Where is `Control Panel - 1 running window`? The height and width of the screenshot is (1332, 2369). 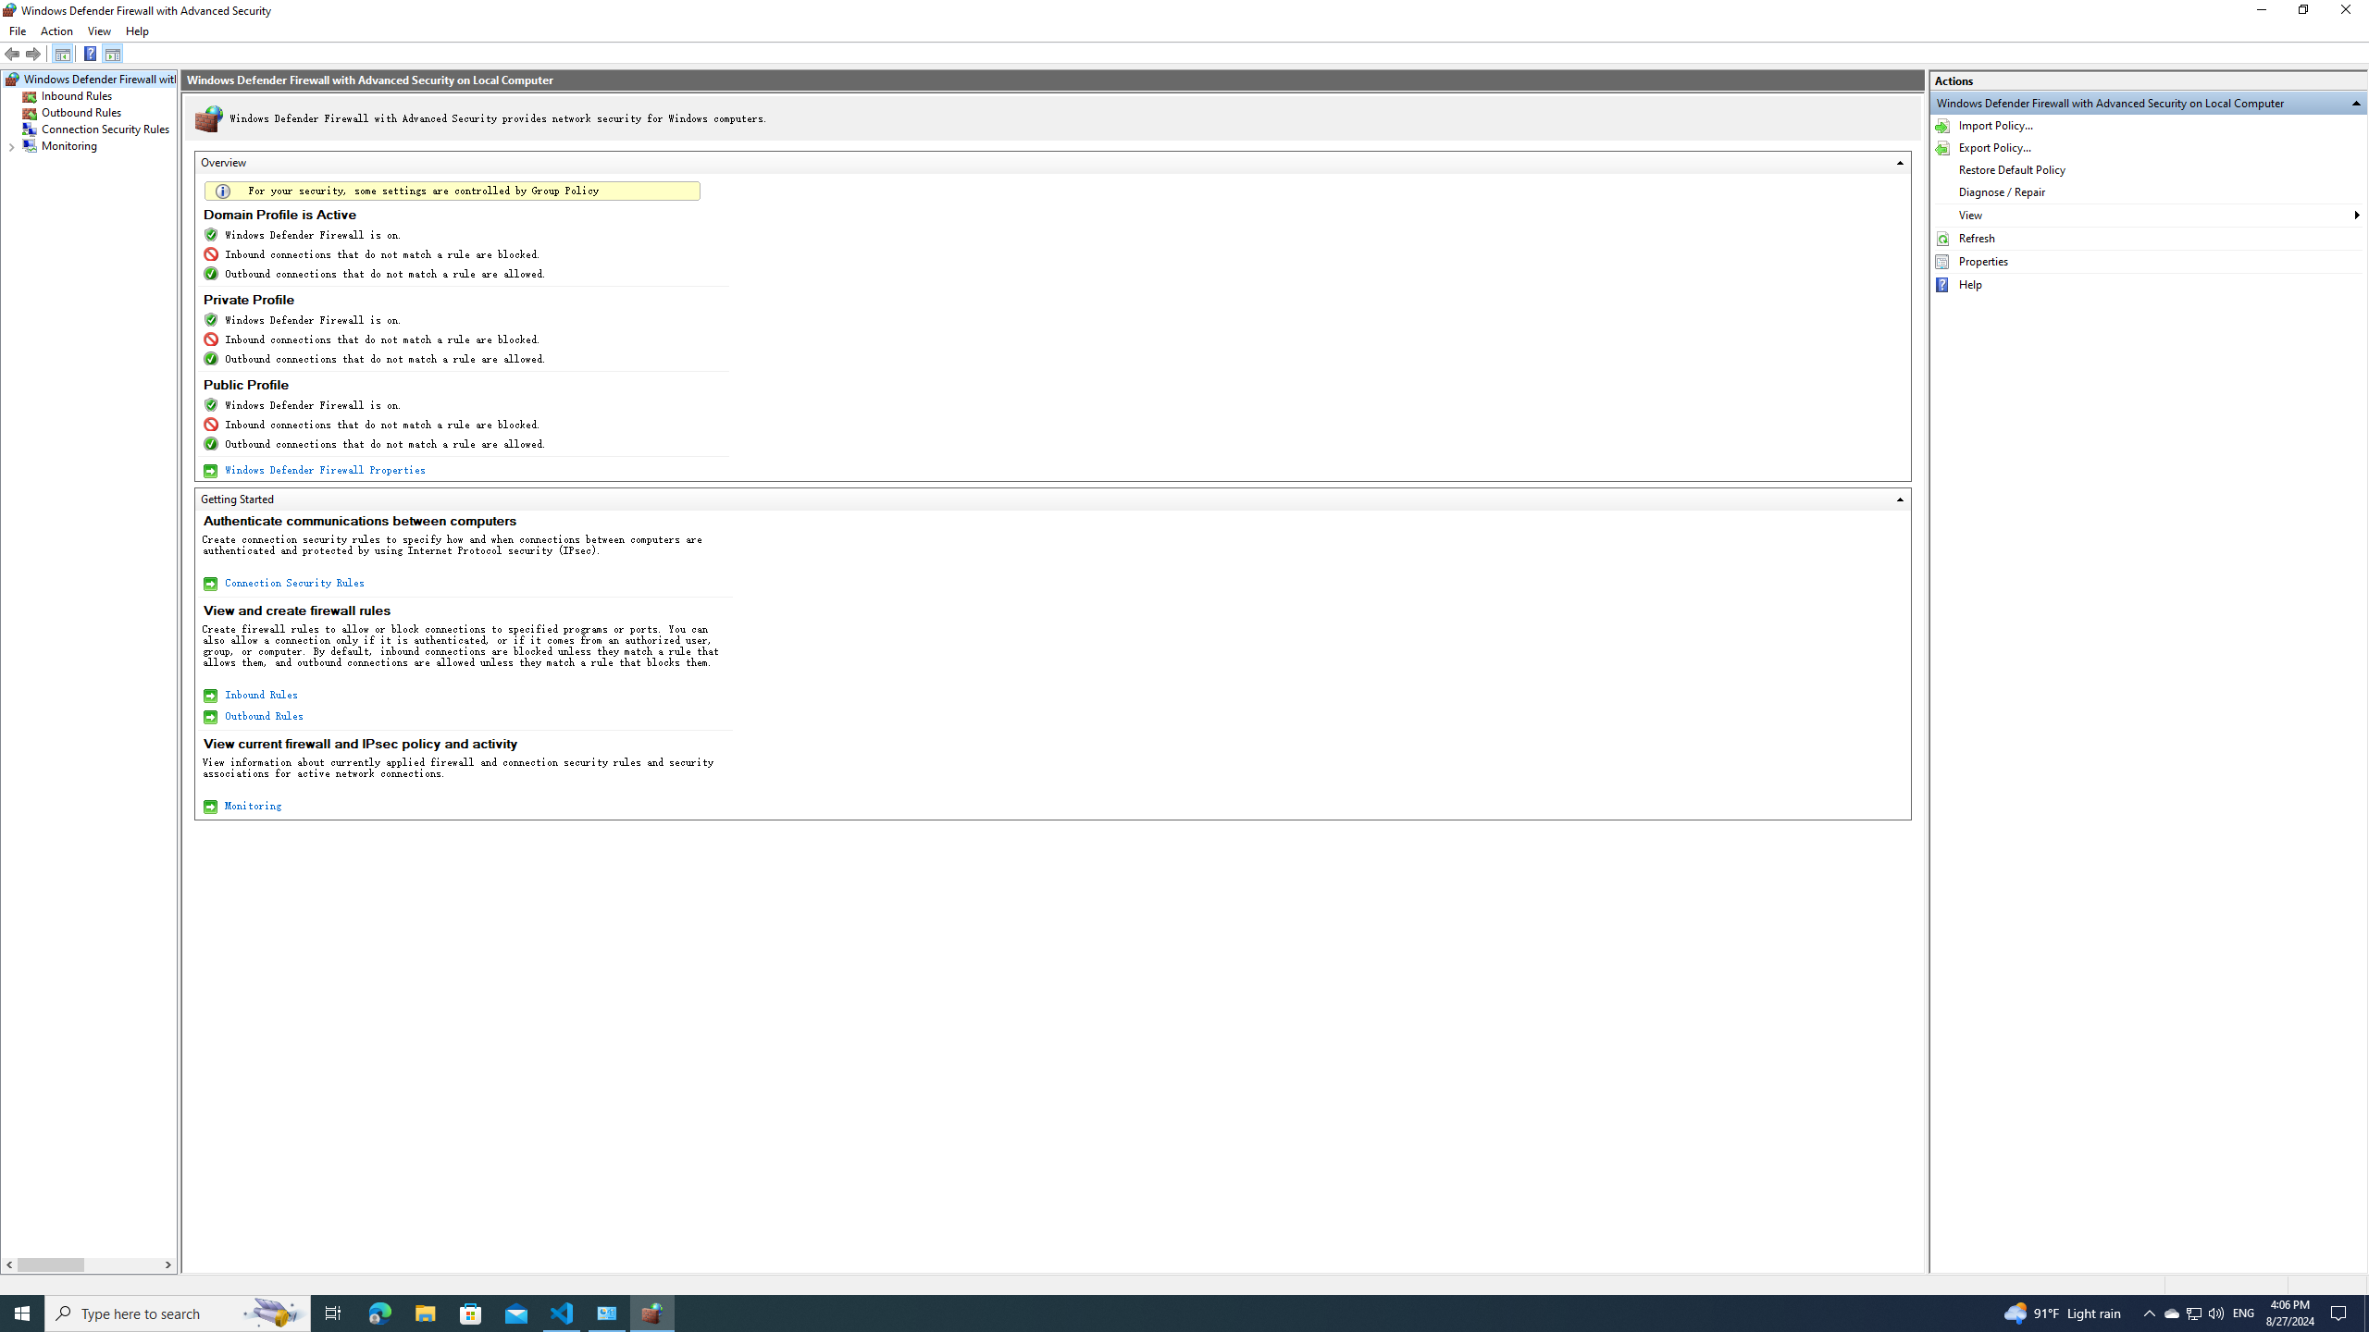 Control Panel - 1 running window is located at coordinates (607, 1313).